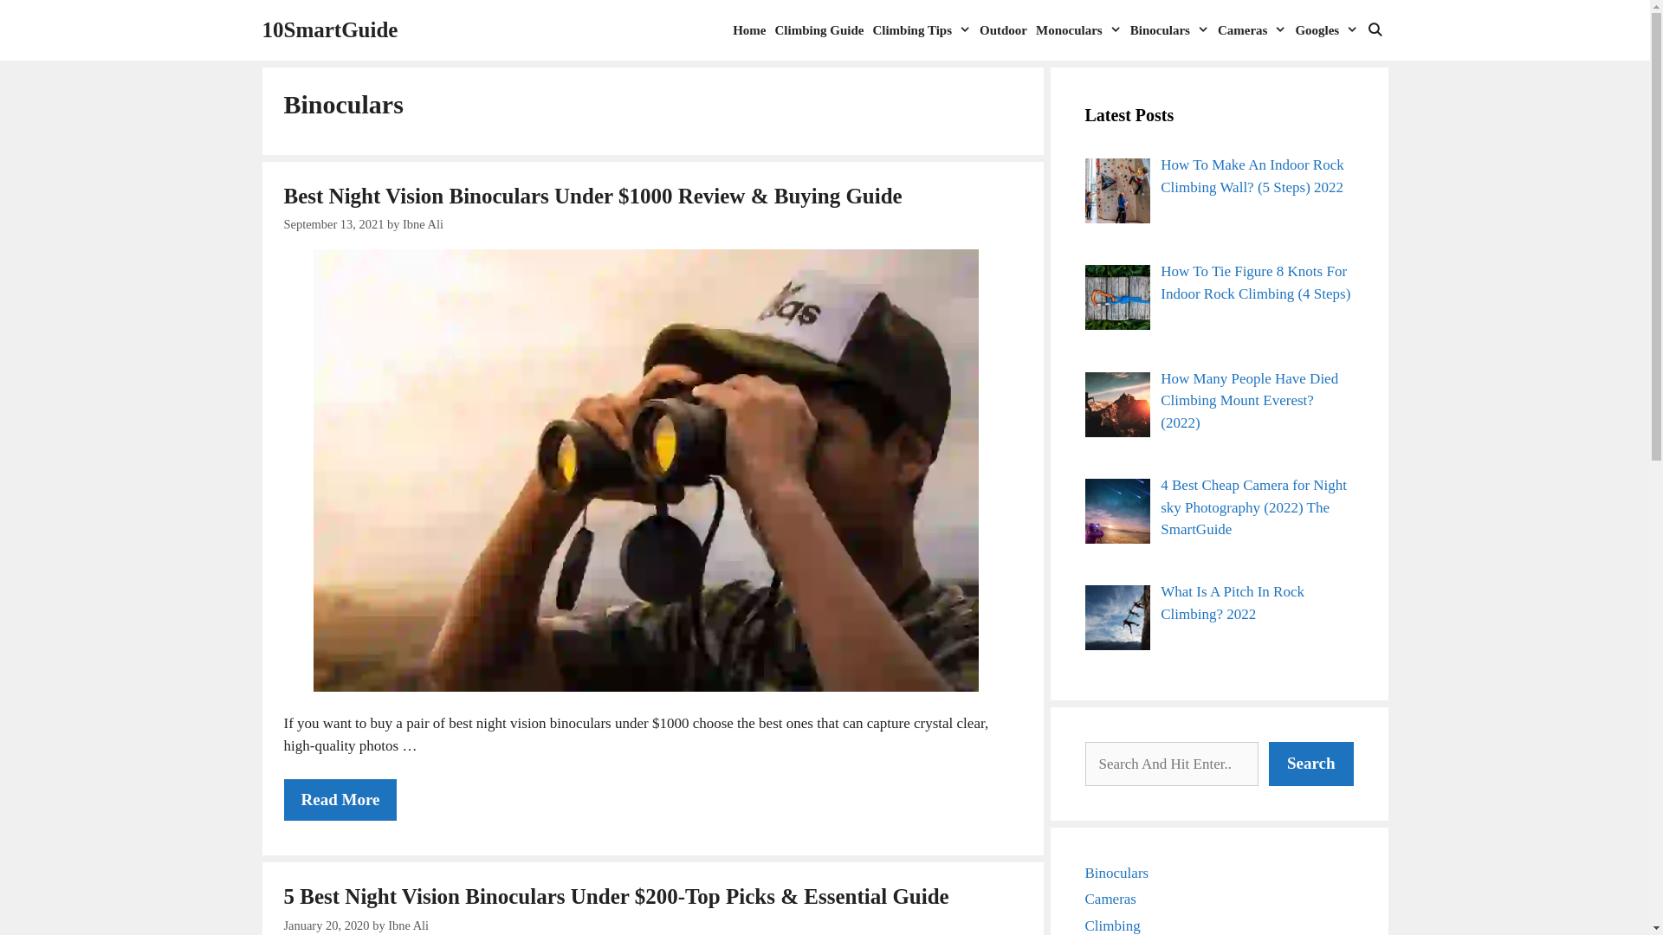  Describe the element at coordinates (1256, 282) in the screenshot. I see `How To Tie Figure 8 Knots For Indoor Rock Climbing (4 Steps)` at that location.